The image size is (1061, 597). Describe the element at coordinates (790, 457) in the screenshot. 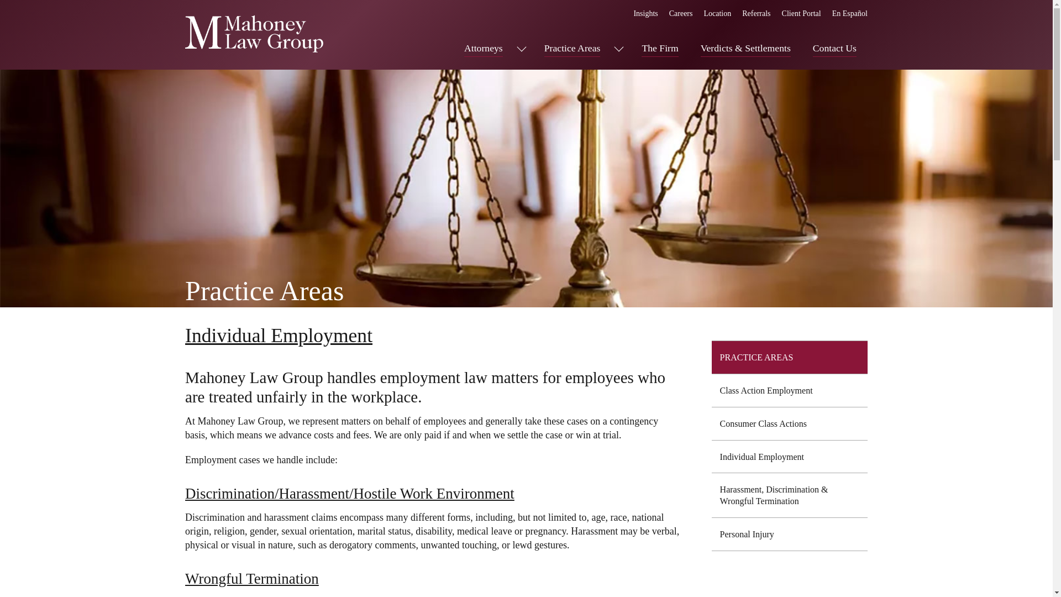

I see `Individual Employment` at that location.